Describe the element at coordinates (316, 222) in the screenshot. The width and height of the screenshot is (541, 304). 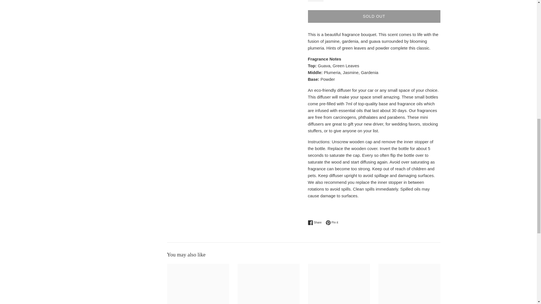
I see `Pin on Pinterest` at that location.